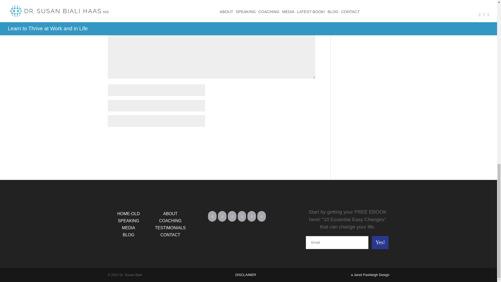 This screenshot has height=282, width=501. I want to click on Submit Comment, so click(289, 137).